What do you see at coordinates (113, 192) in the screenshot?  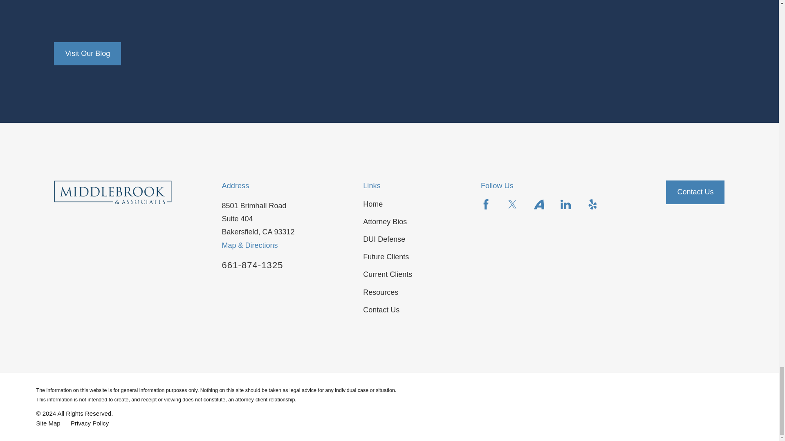 I see `Home` at bounding box center [113, 192].